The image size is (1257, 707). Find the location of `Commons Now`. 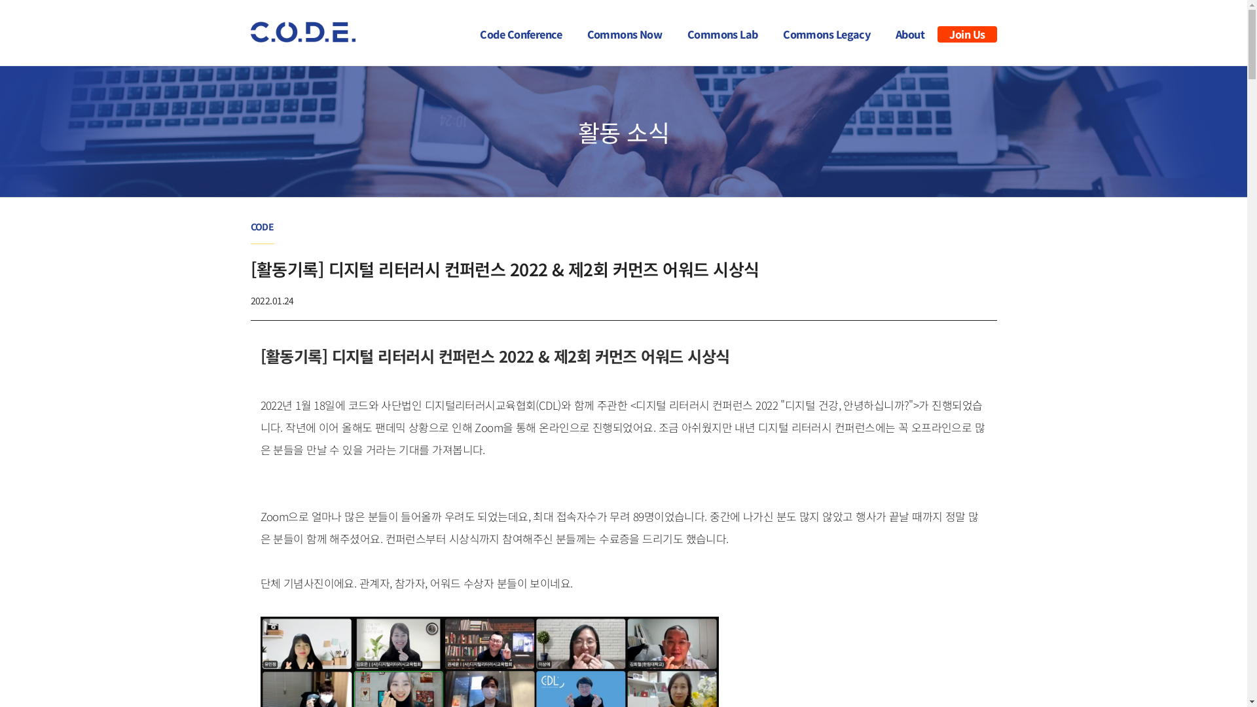

Commons Now is located at coordinates (625, 33).